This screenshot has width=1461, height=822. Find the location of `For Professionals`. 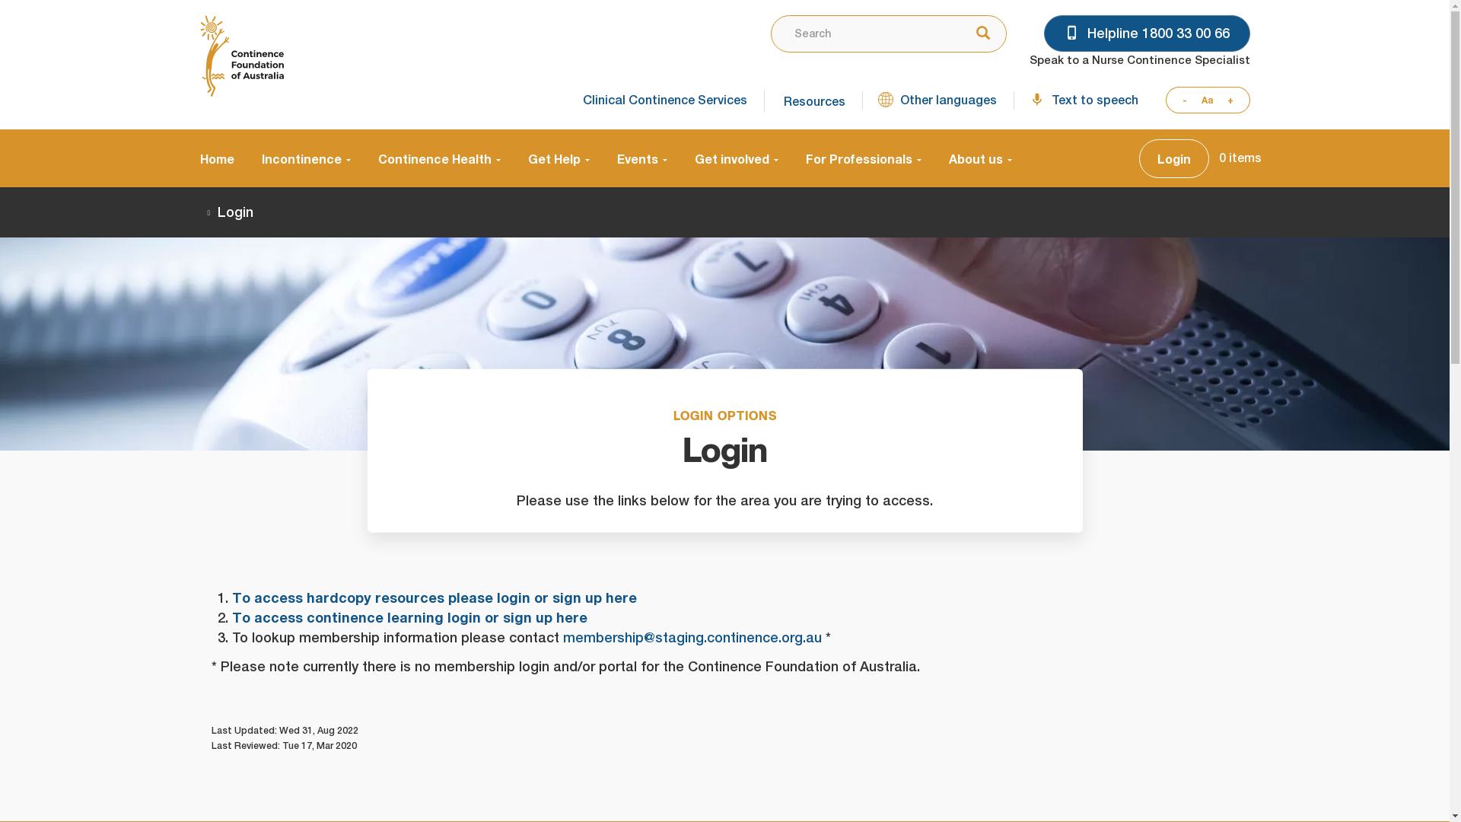

For Professionals is located at coordinates (863, 158).